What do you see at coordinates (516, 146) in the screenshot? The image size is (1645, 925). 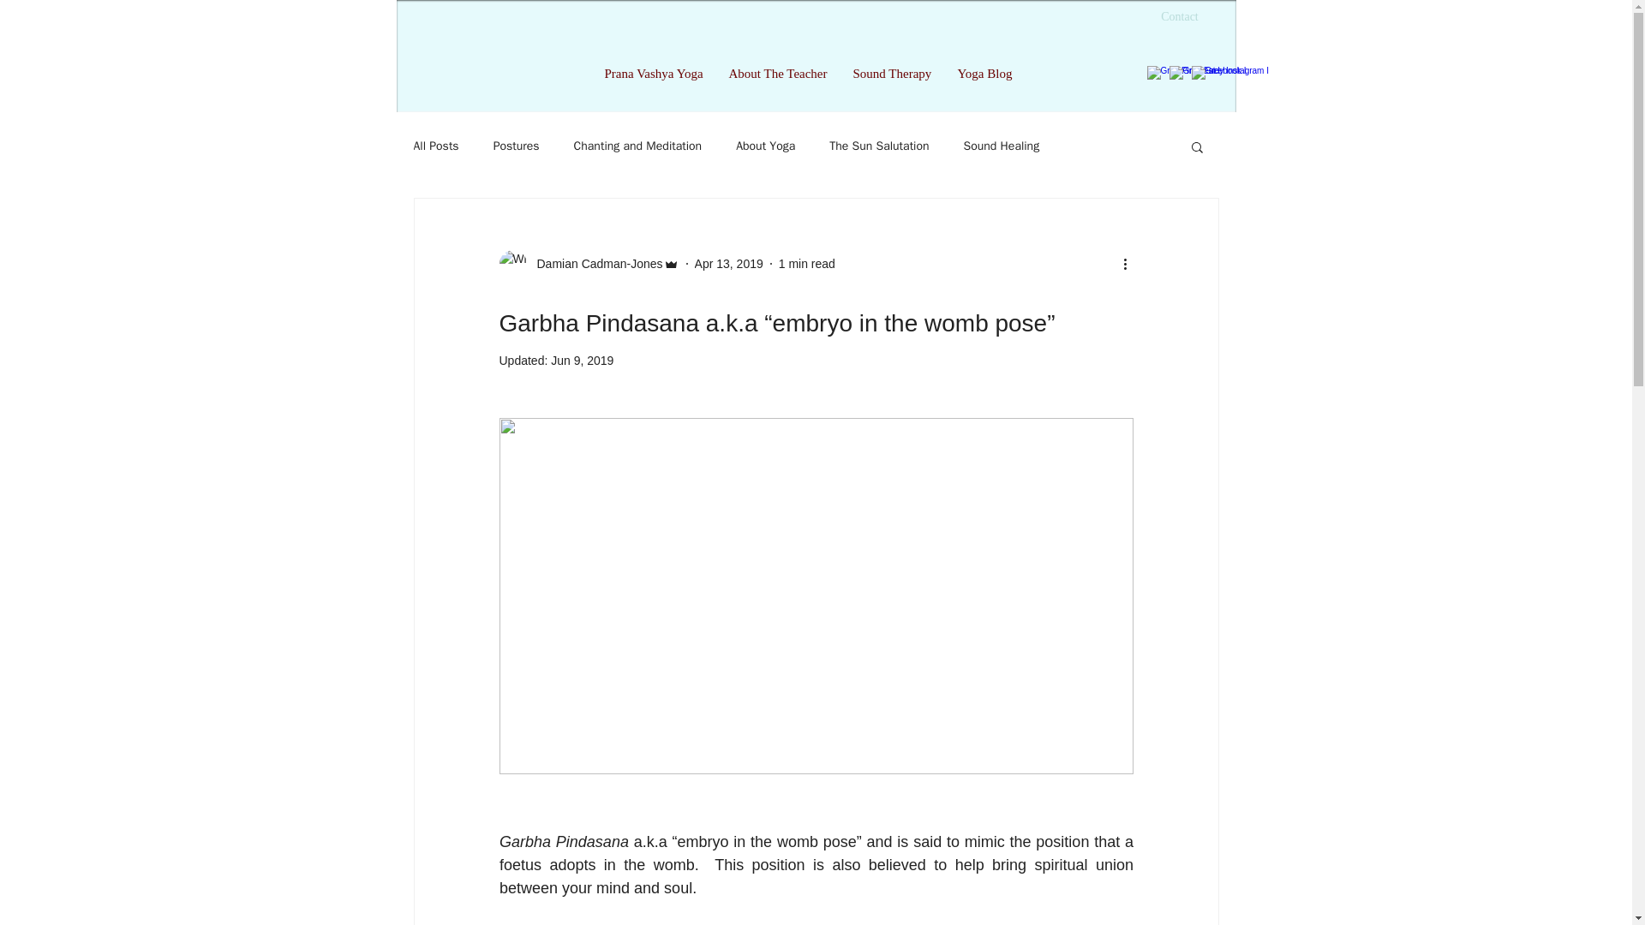 I see `Postures` at bounding box center [516, 146].